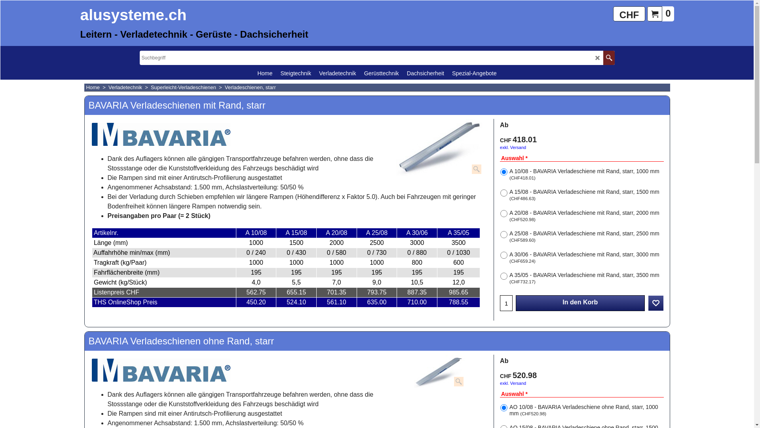 This screenshot has width=760, height=428. What do you see at coordinates (609, 58) in the screenshot?
I see `Suche` at bounding box center [609, 58].